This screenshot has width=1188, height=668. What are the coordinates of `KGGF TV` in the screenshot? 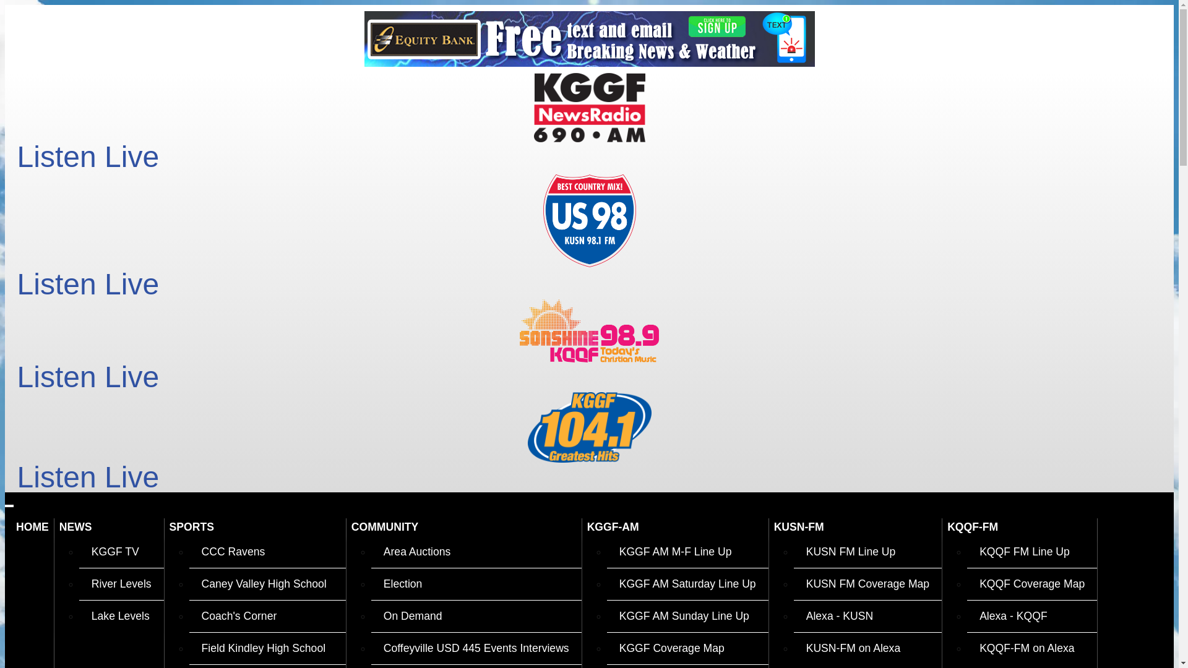 It's located at (121, 552).